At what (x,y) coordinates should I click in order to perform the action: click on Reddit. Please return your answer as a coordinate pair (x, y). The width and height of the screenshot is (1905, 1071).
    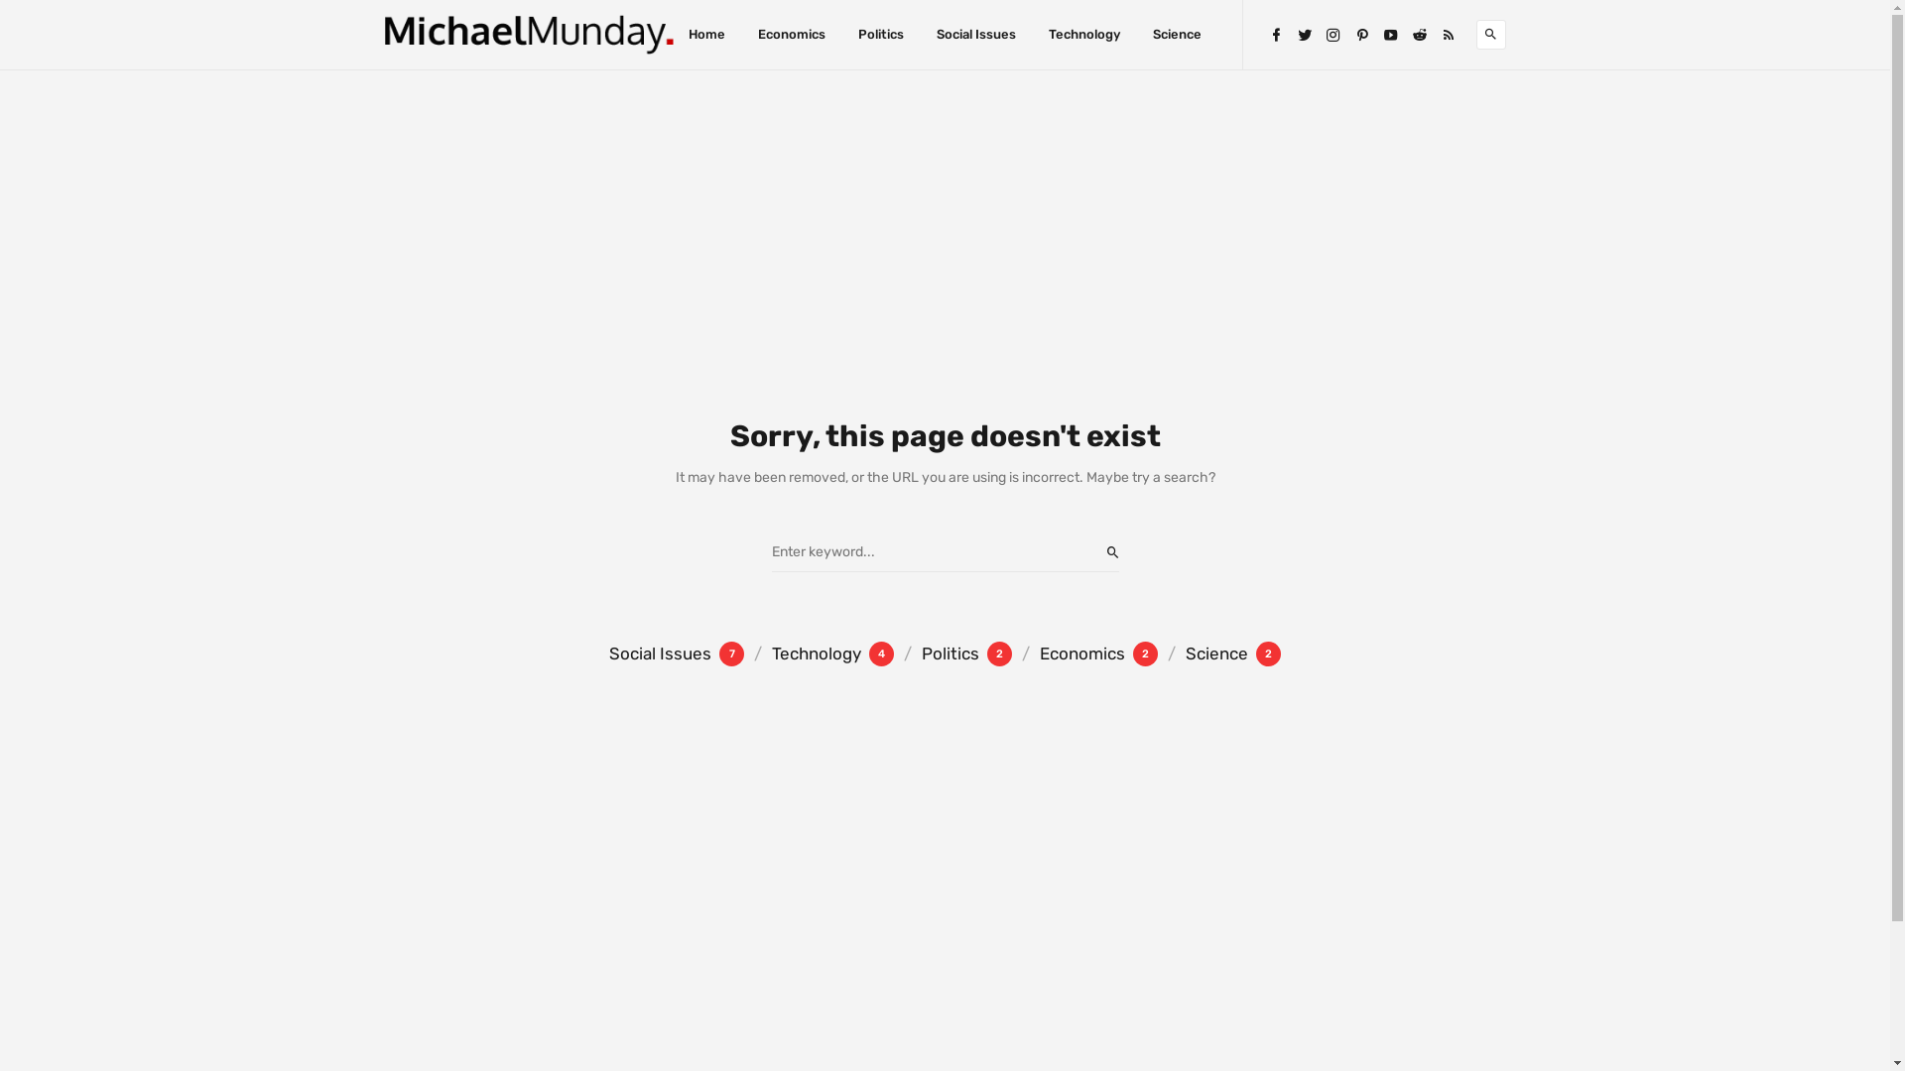
    Looking at the image, I should click on (1419, 34).